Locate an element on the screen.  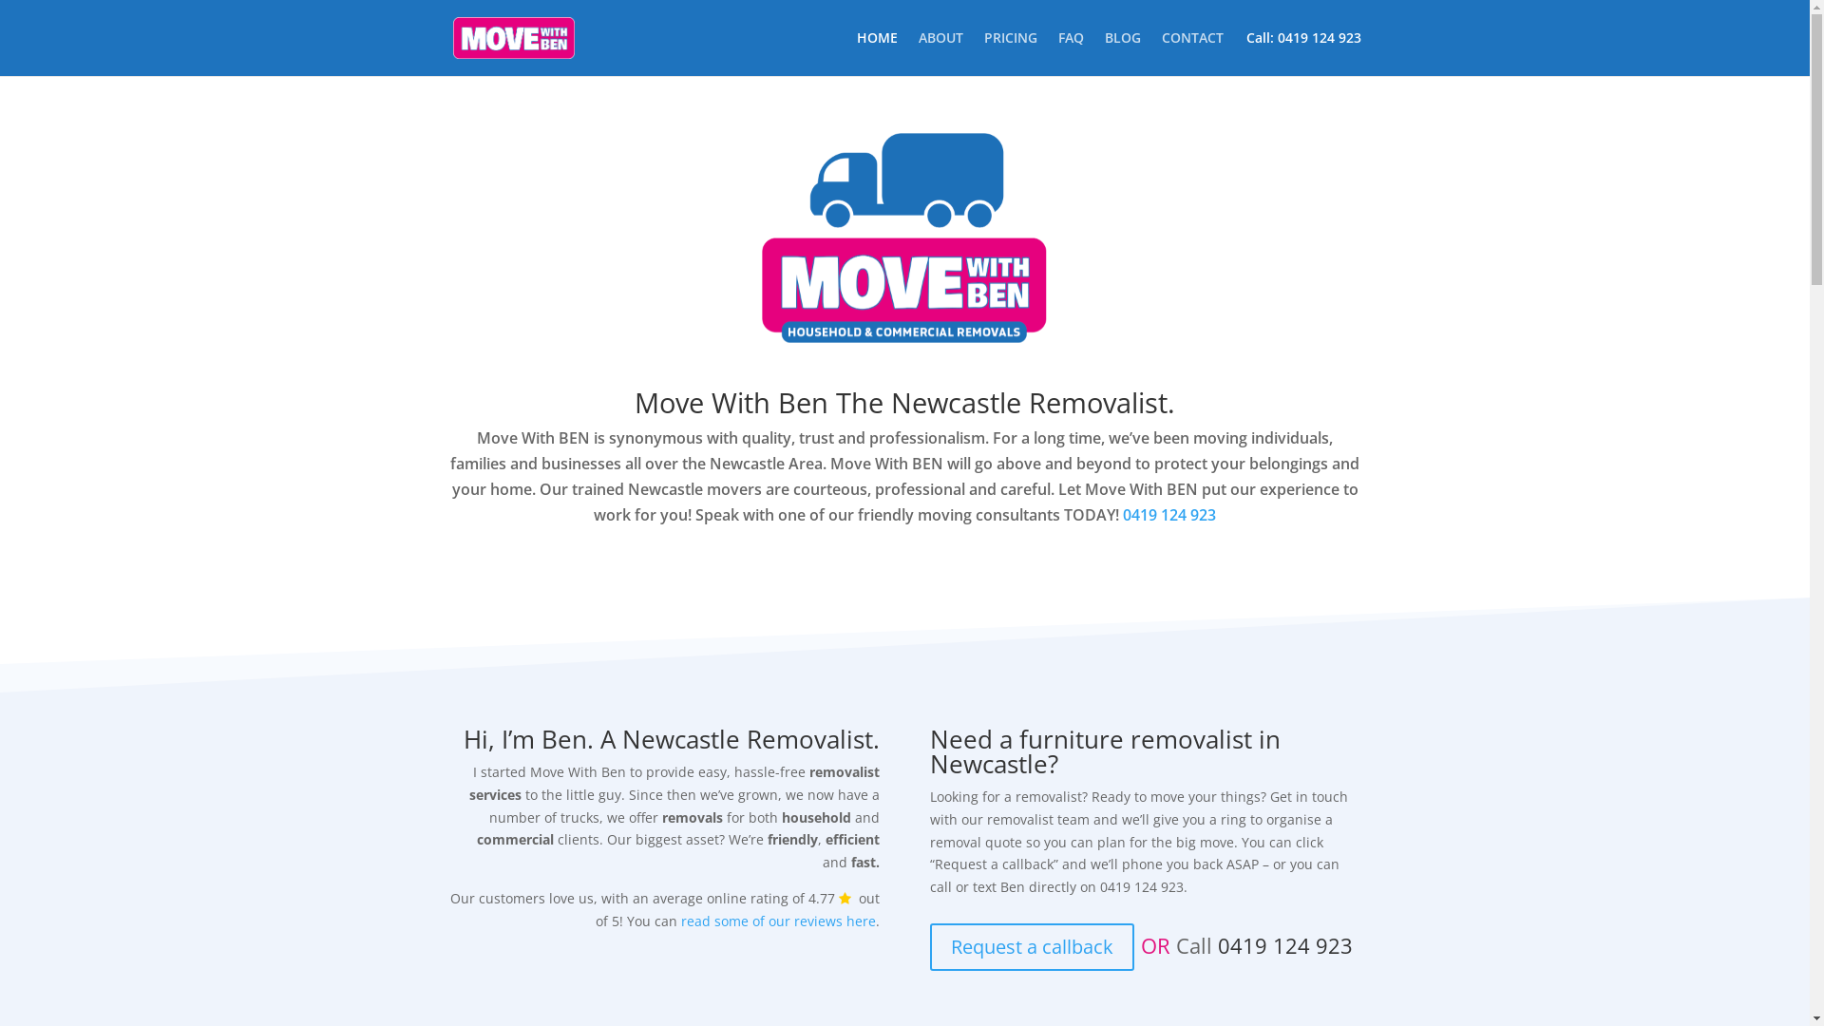
Request a callback is located at coordinates (1032, 947).